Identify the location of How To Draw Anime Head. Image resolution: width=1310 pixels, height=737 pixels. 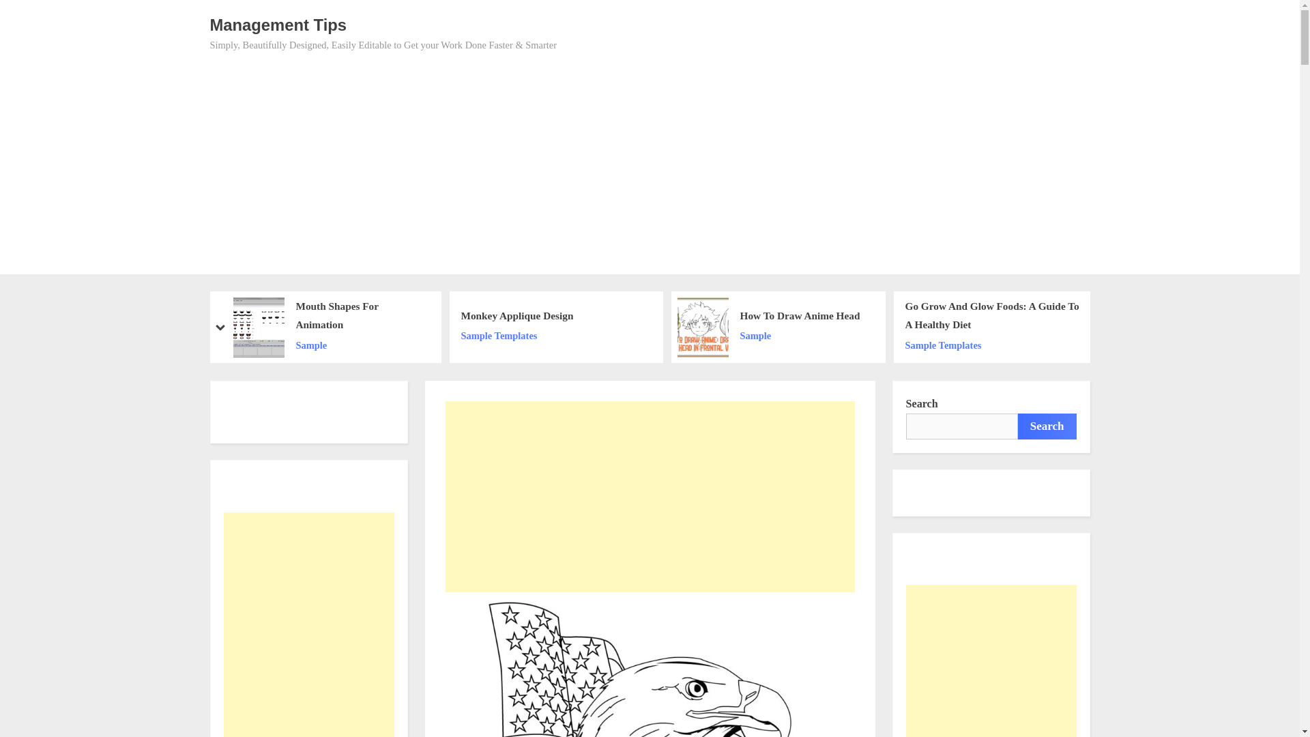
(800, 317).